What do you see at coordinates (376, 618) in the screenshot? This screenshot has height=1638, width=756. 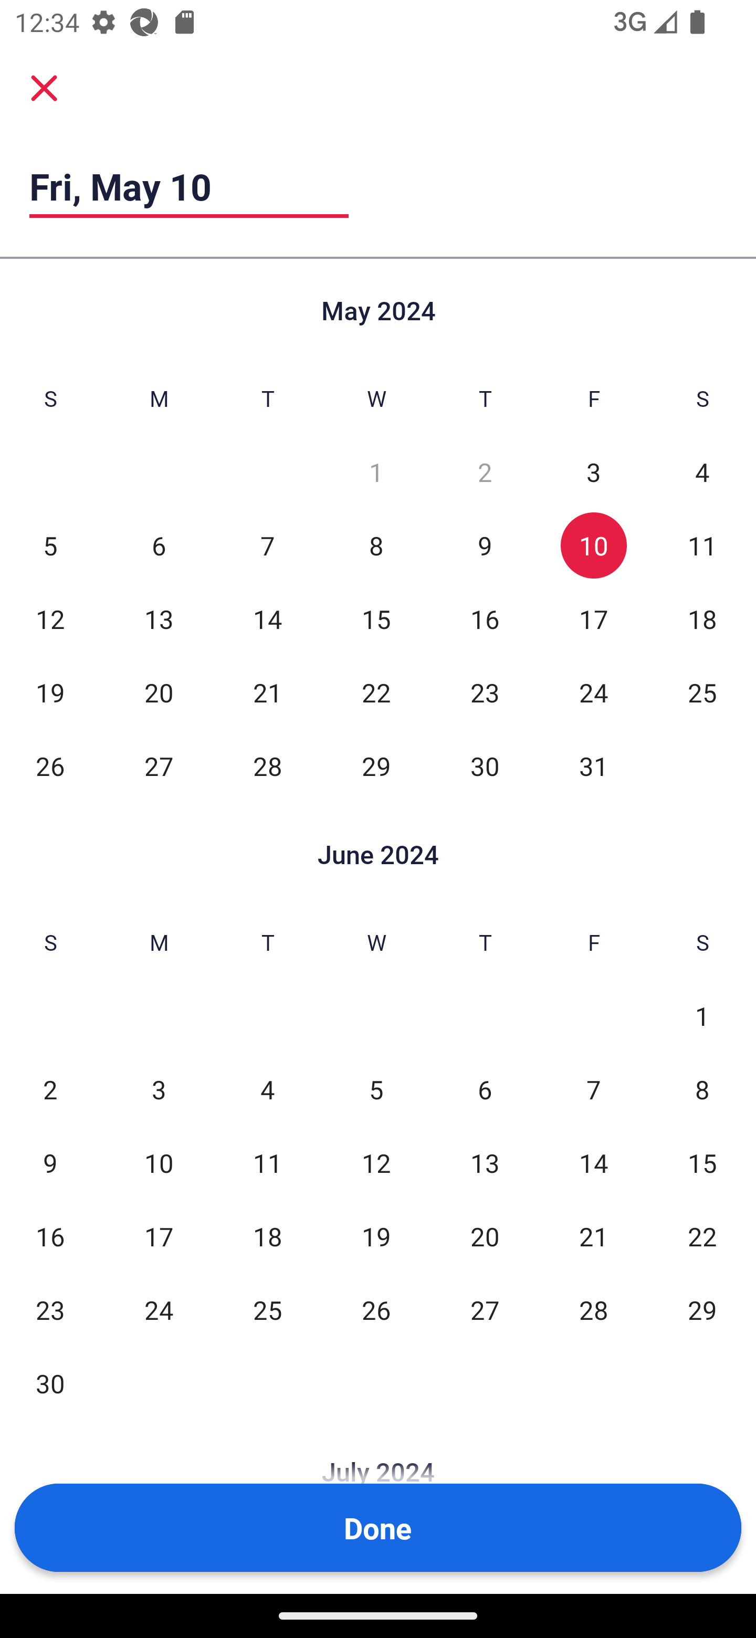 I see `15 Wed, May 15, Not Selected` at bounding box center [376, 618].